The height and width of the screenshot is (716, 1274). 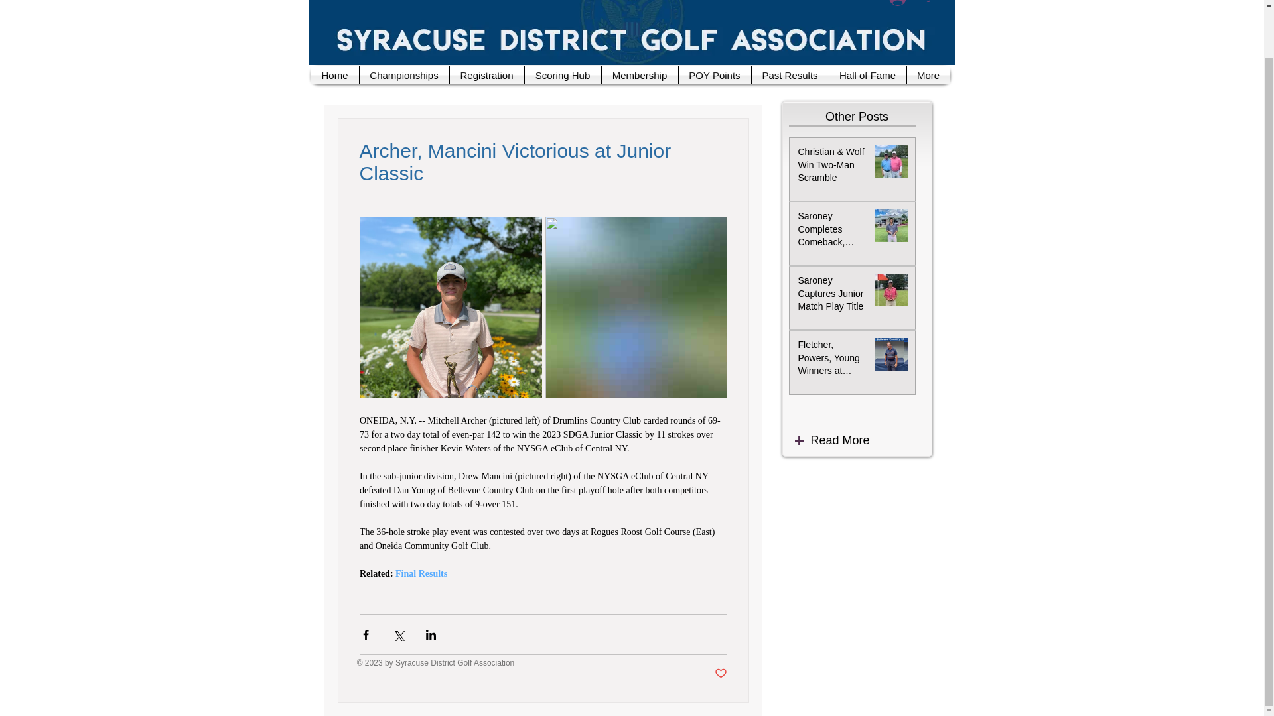 I want to click on Scoring Hub, so click(x=561, y=76).